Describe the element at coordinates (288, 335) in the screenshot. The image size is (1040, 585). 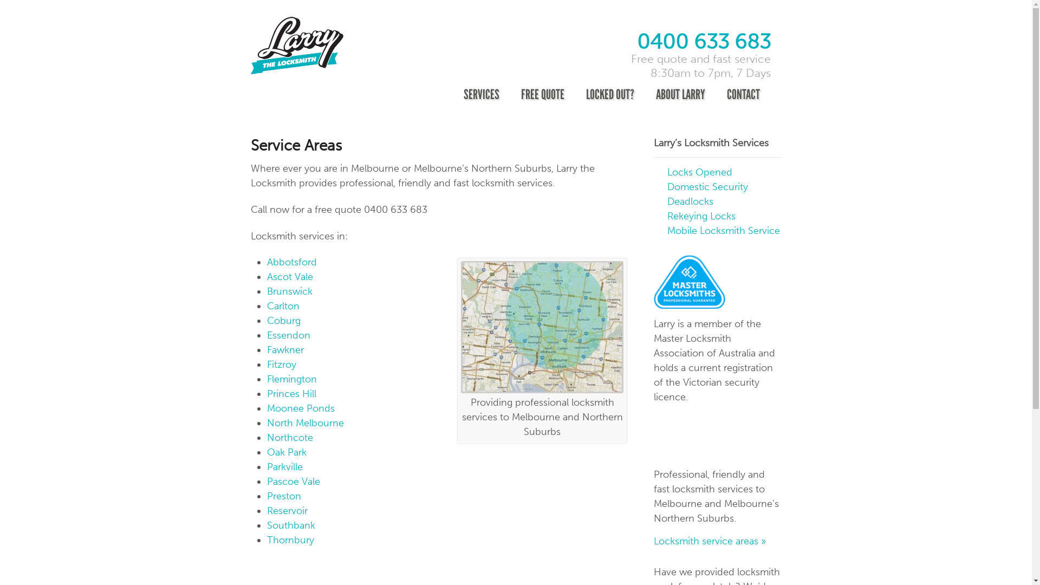
I see `Essendon` at that location.